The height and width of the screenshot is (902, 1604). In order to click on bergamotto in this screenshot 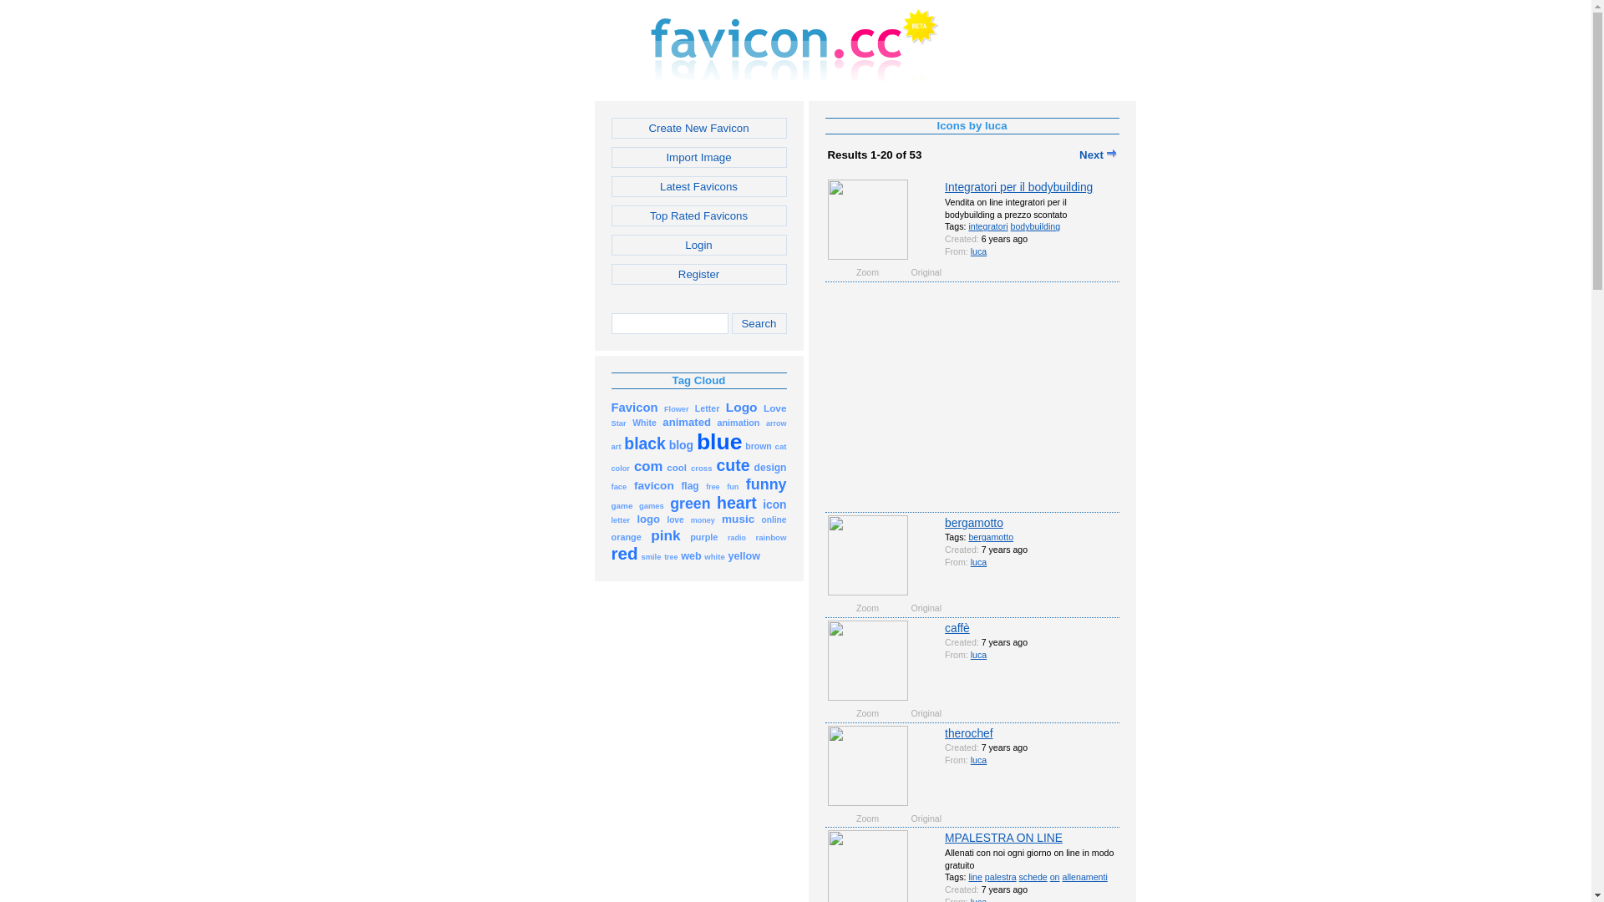, I will do `click(974, 523)`.